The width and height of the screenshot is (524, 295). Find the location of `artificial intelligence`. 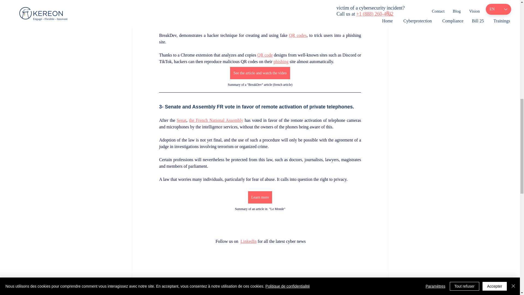

artificial intelligence is located at coordinates (264, 285).